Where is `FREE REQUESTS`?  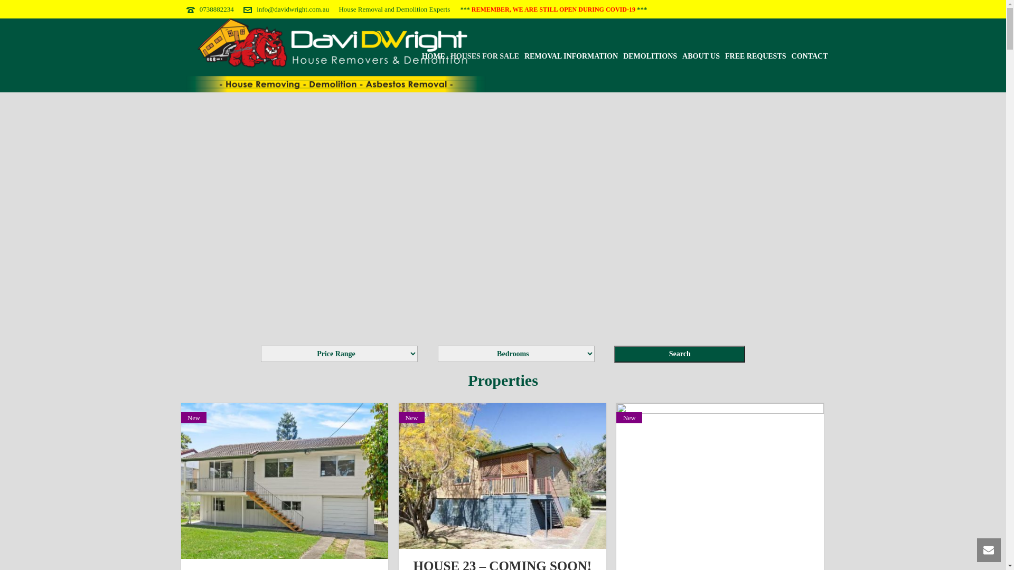 FREE REQUESTS is located at coordinates (756, 55).